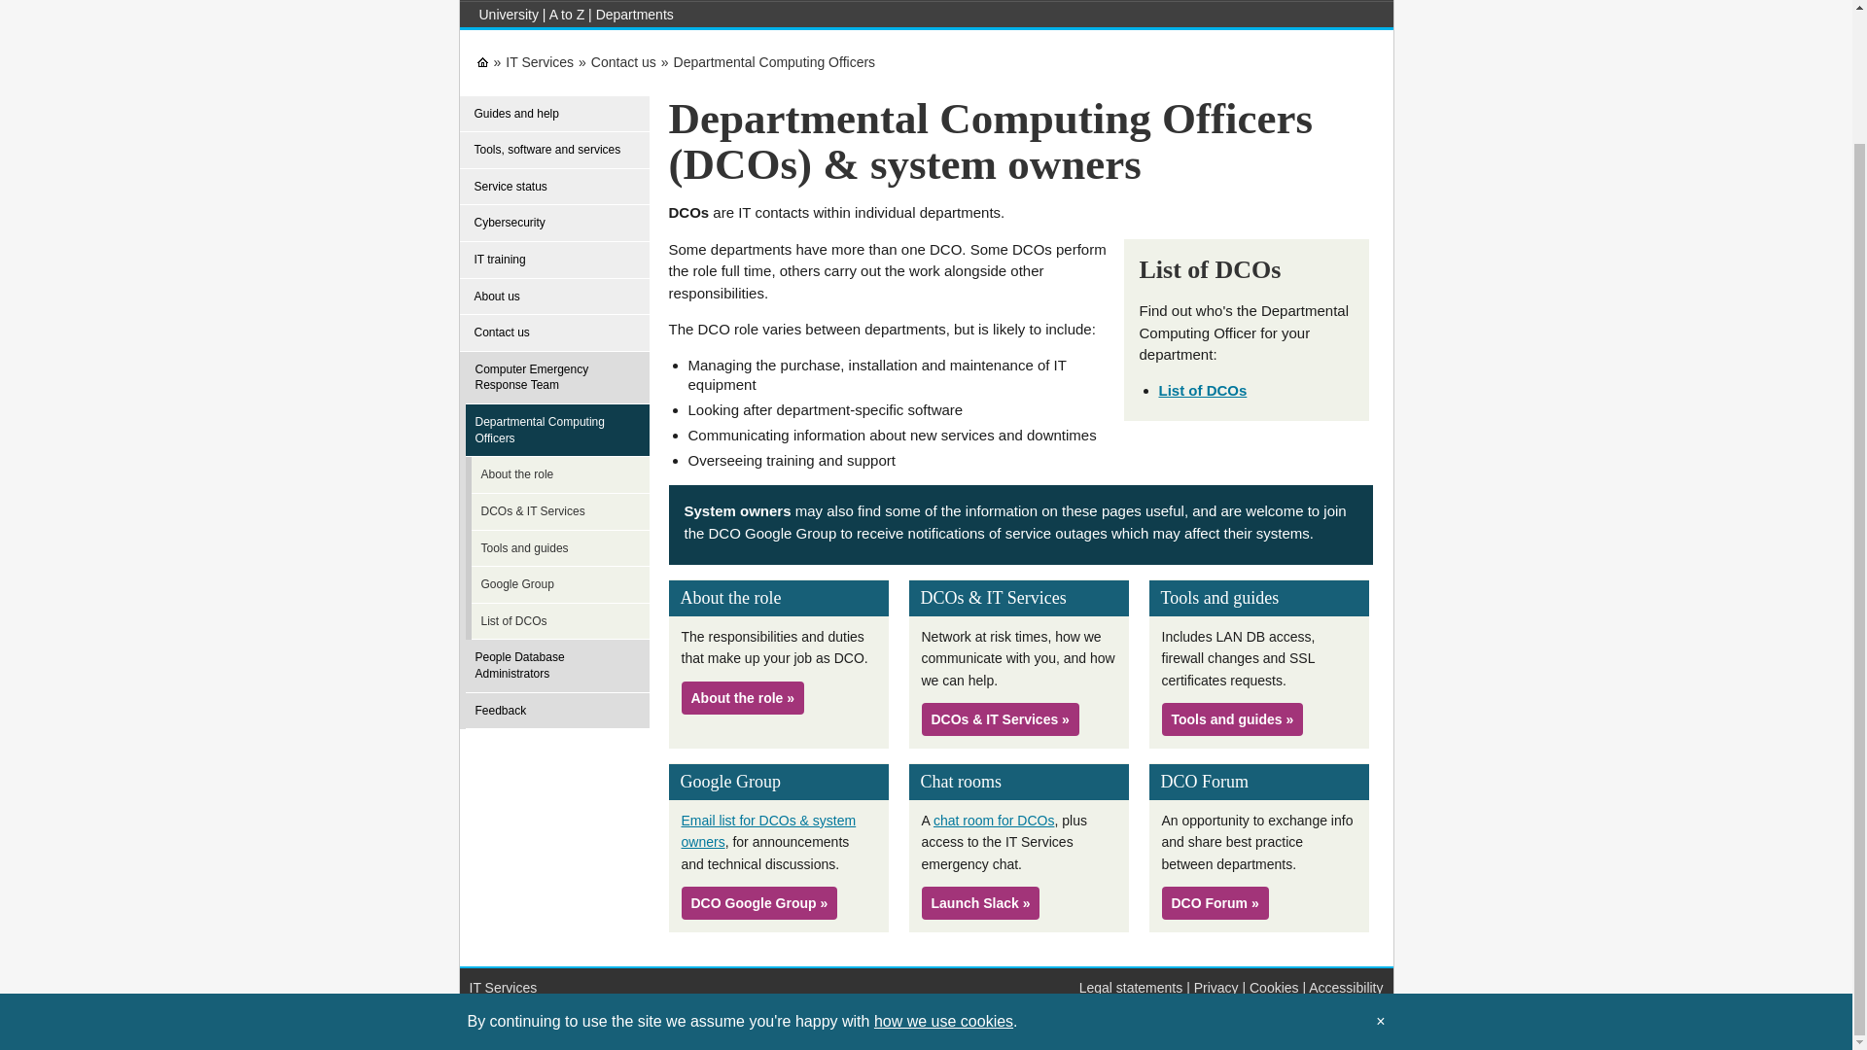  I want to click on Tools and guides, so click(565, 549).